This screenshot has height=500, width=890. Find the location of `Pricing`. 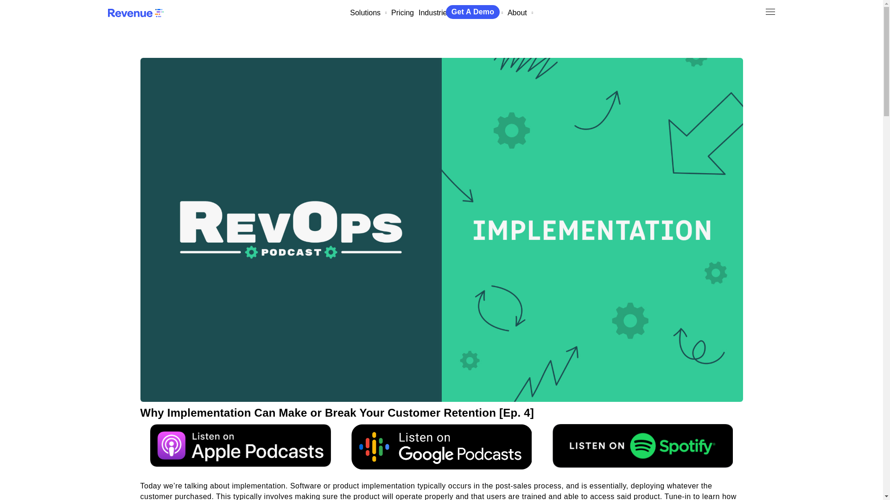

Pricing is located at coordinates (402, 12).